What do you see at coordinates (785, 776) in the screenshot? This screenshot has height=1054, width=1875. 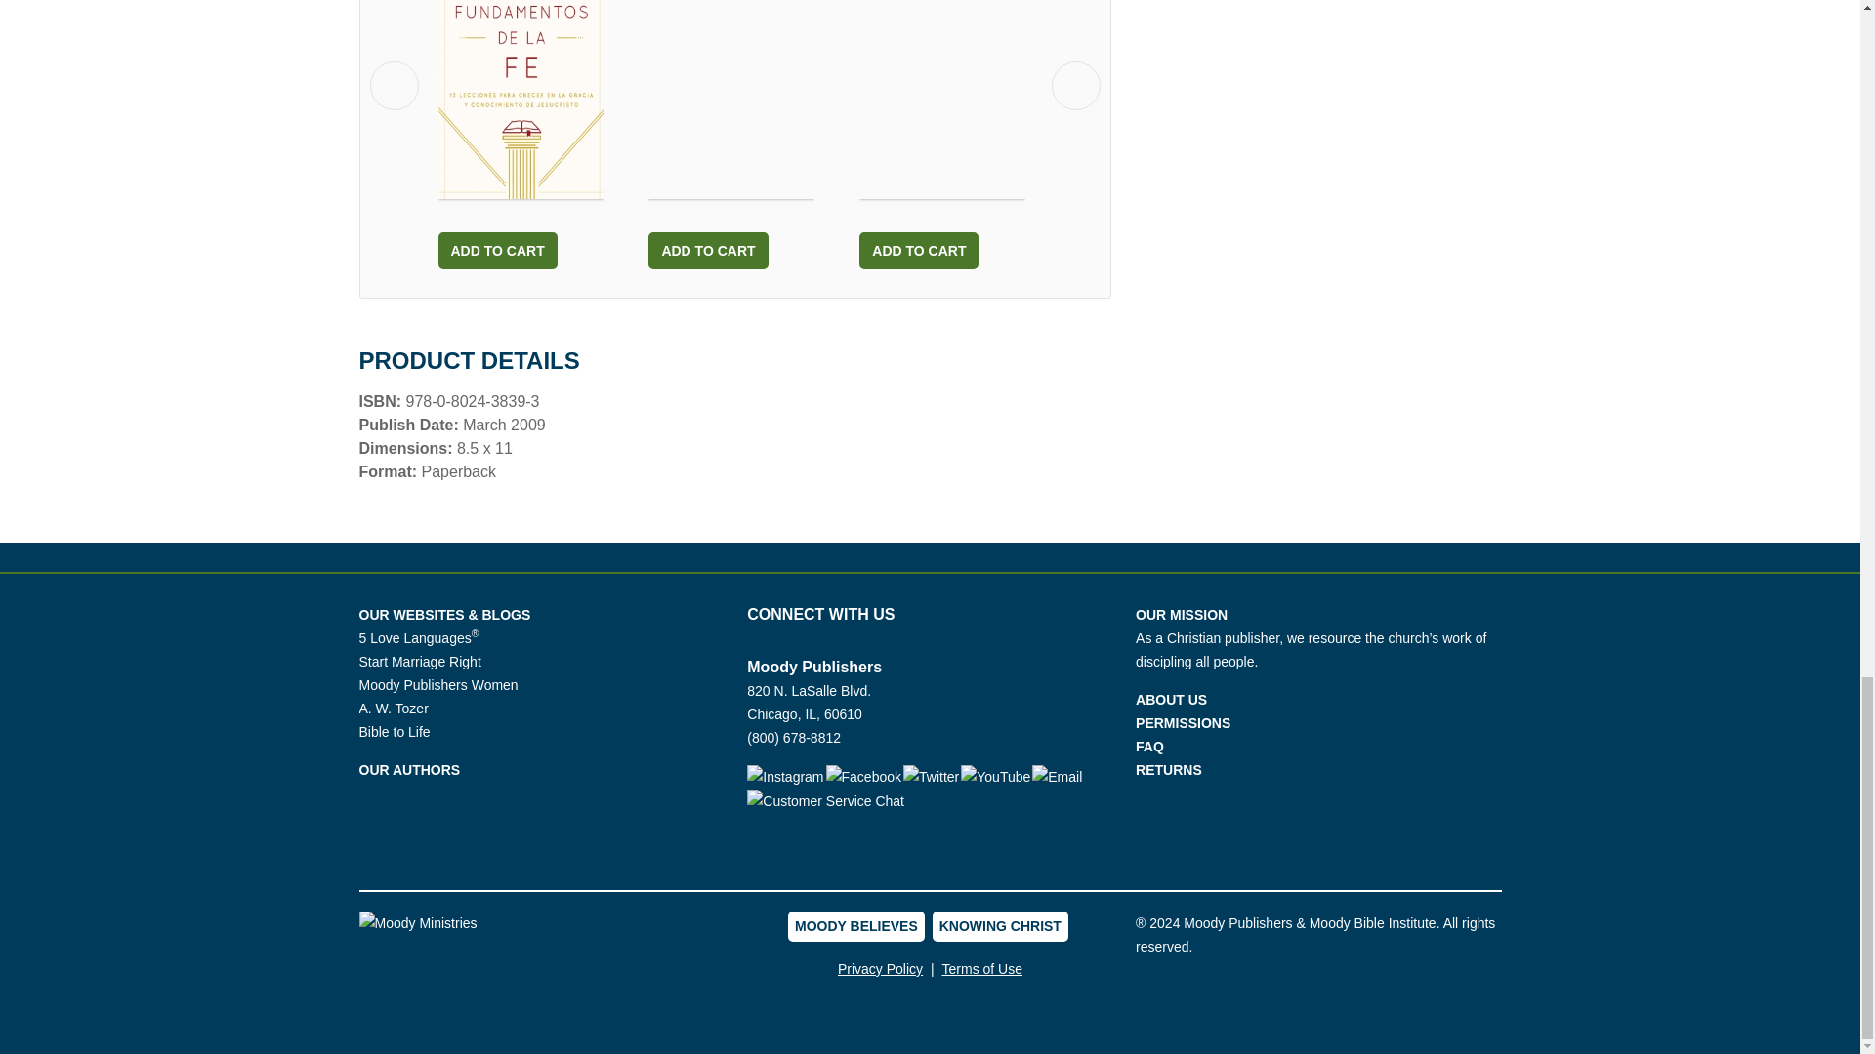 I see `Instagram` at bounding box center [785, 776].